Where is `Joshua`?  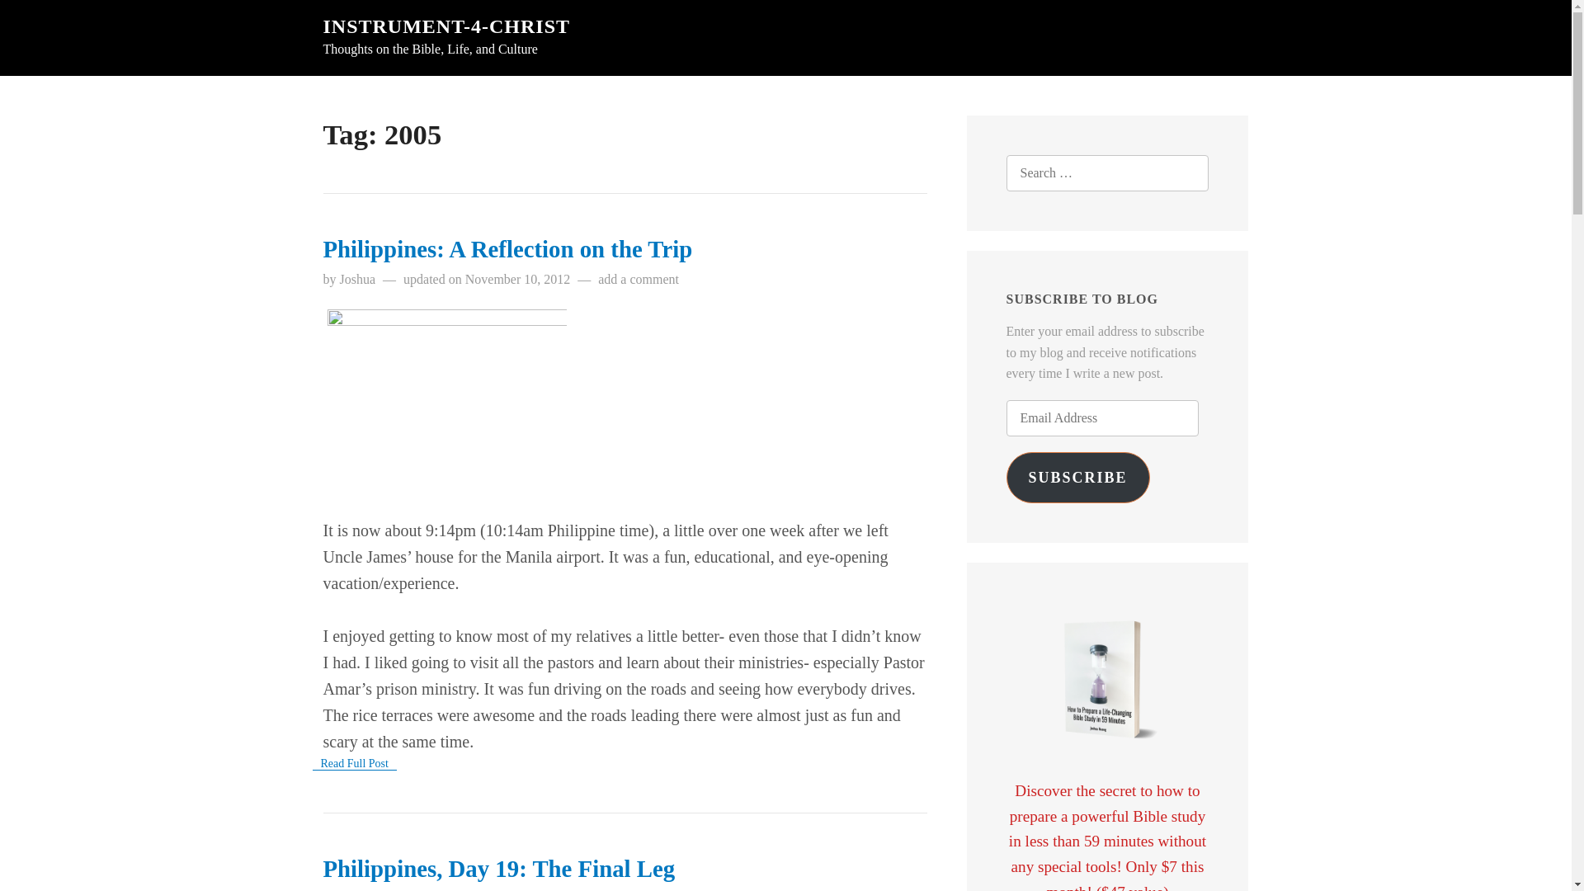 Joshua is located at coordinates (358, 279).